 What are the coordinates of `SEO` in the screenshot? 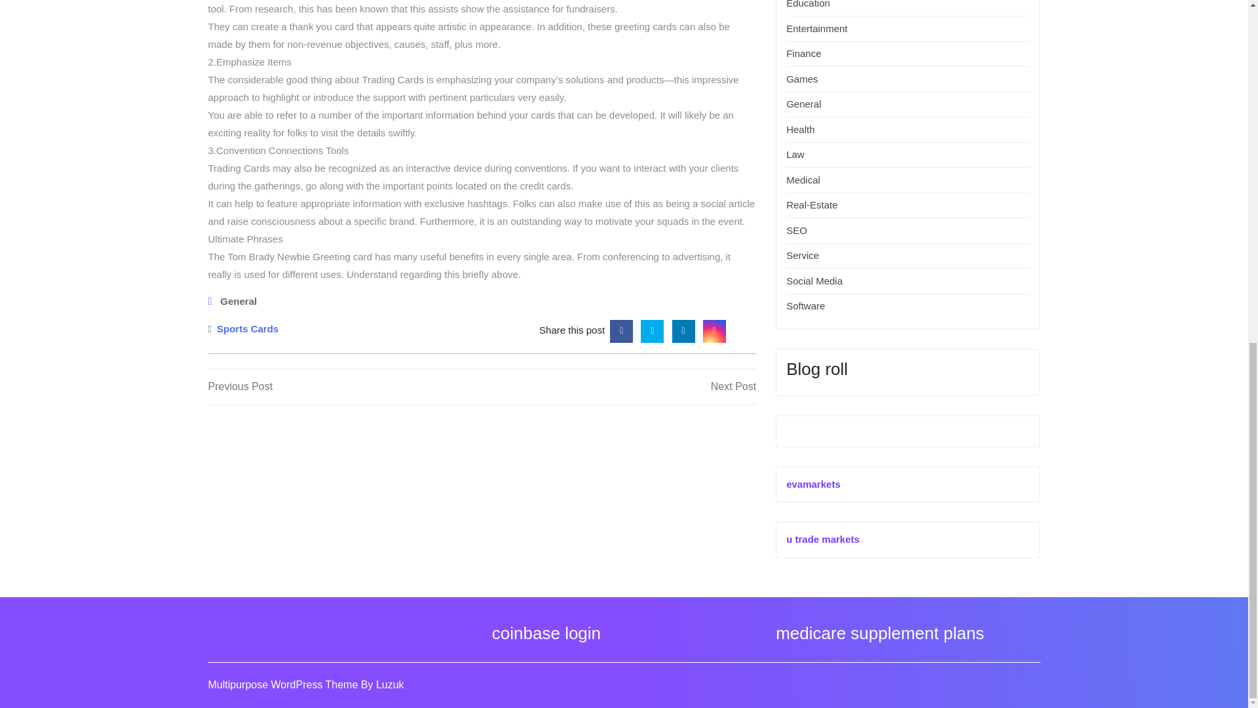 It's located at (797, 230).